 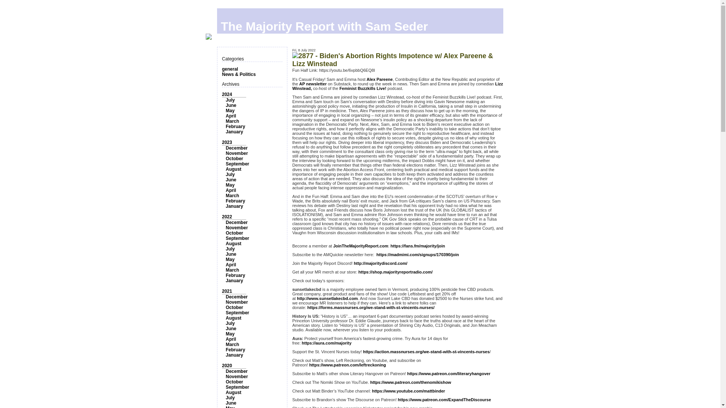 What do you see at coordinates (231, 265) in the screenshot?
I see `April` at bounding box center [231, 265].